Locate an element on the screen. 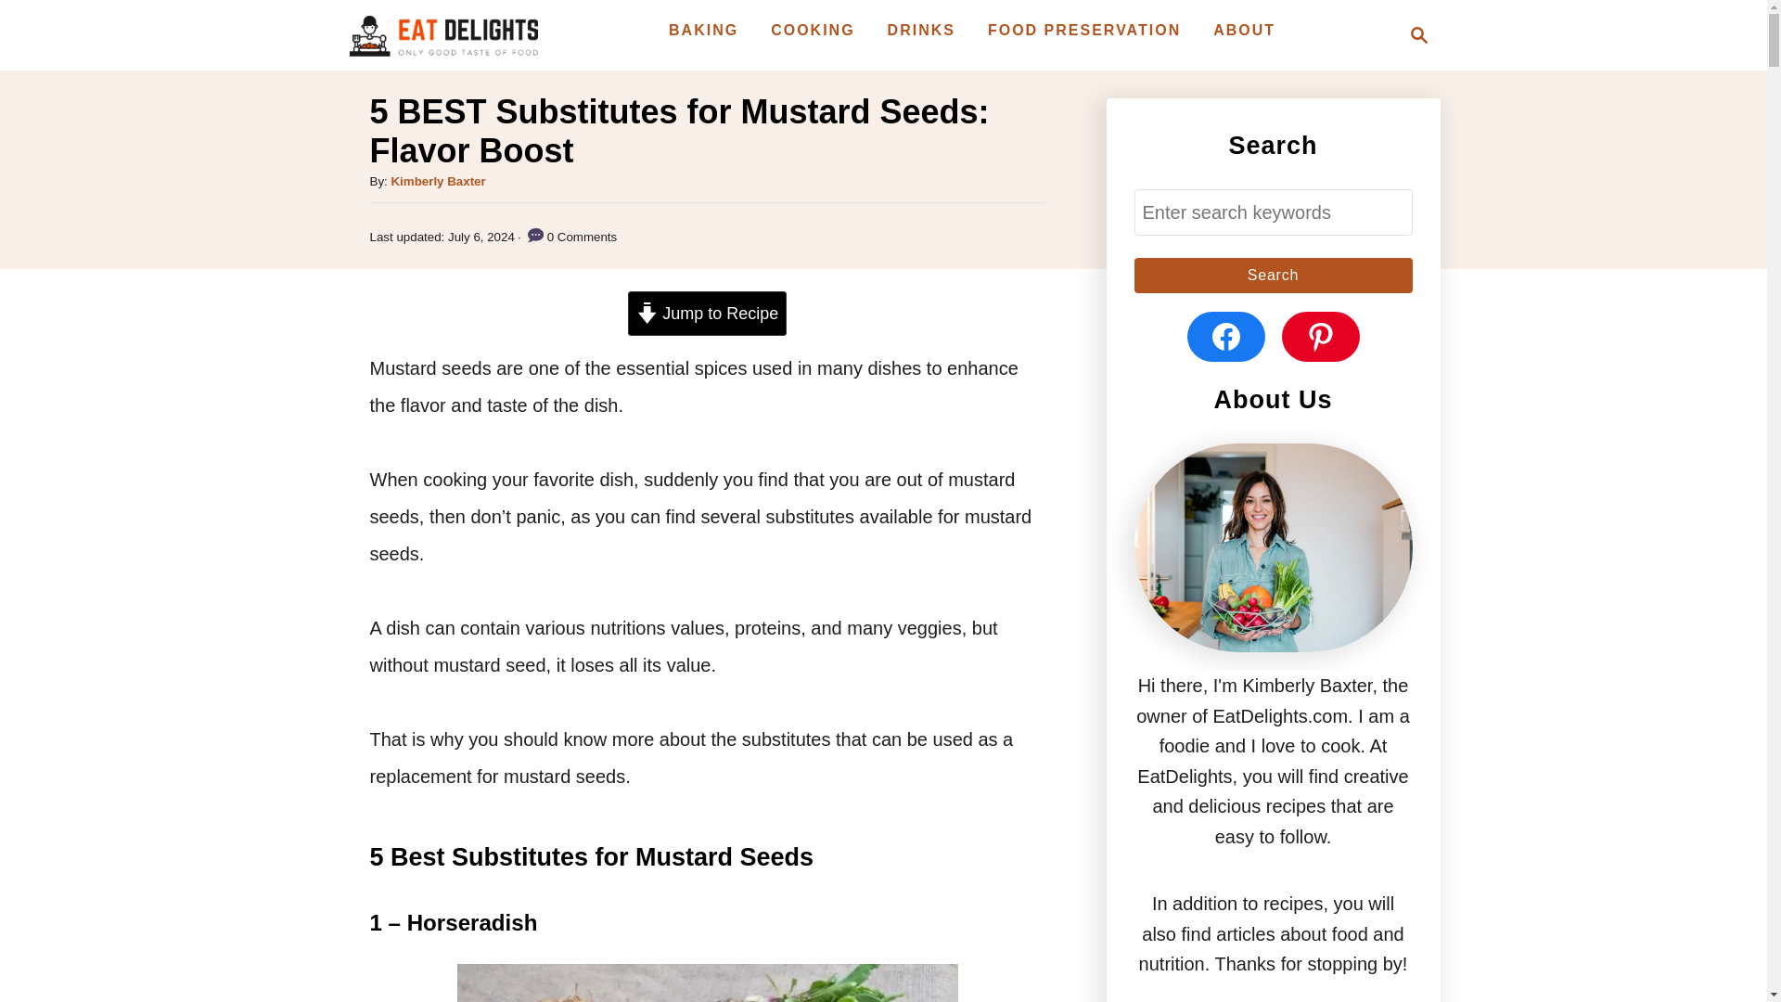 Image resolution: width=1781 pixels, height=1002 pixels. COOKING is located at coordinates (813, 30).